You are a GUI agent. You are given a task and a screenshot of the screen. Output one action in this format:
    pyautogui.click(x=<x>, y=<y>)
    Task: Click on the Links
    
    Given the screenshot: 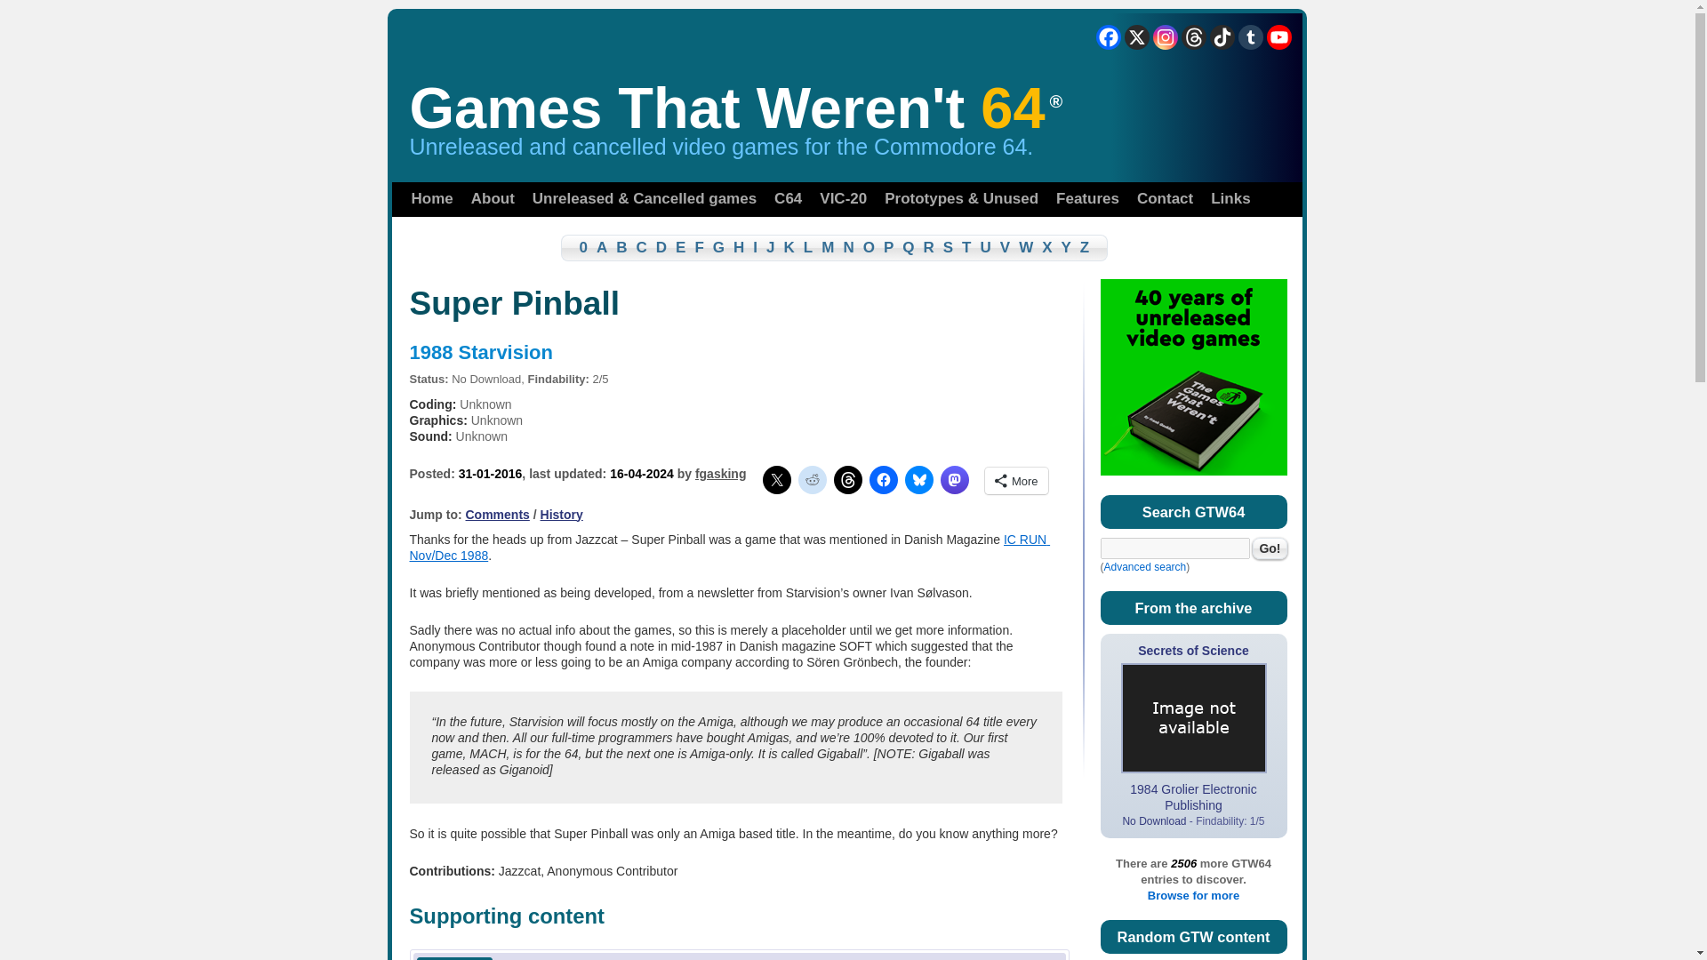 What is the action you would take?
    pyautogui.click(x=1230, y=199)
    